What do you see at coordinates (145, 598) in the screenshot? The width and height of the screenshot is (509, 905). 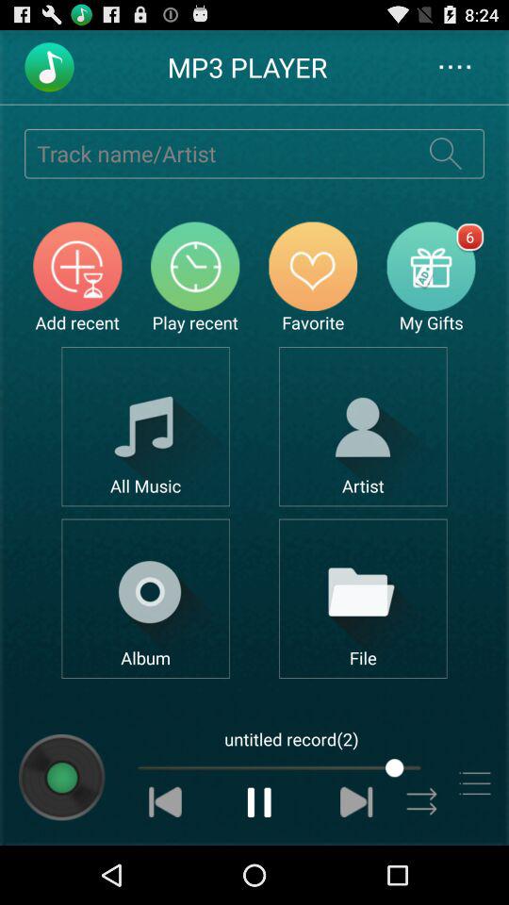 I see `music album organizer menu button` at bounding box center [145, 598].